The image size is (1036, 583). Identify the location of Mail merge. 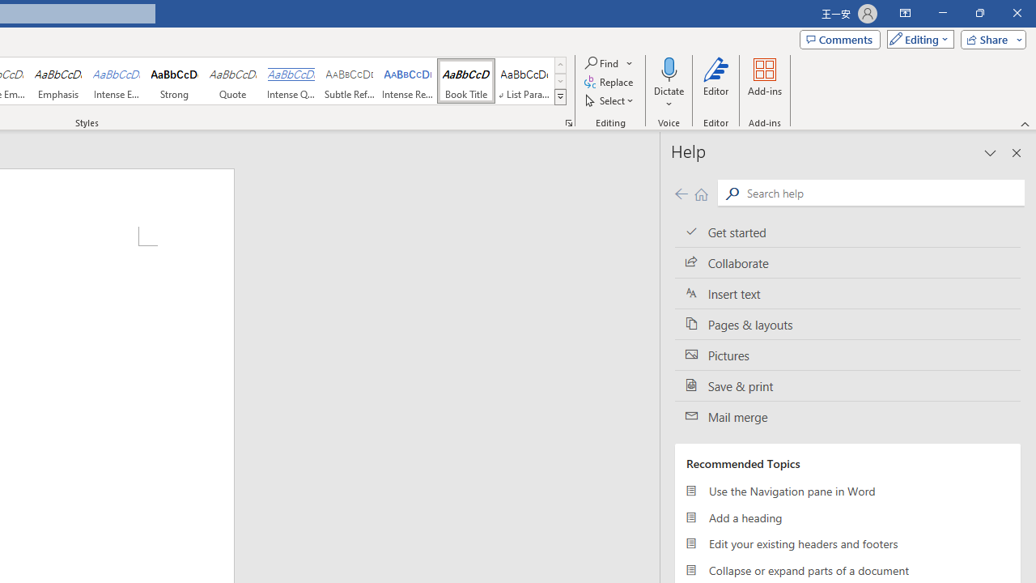
(847, 417).